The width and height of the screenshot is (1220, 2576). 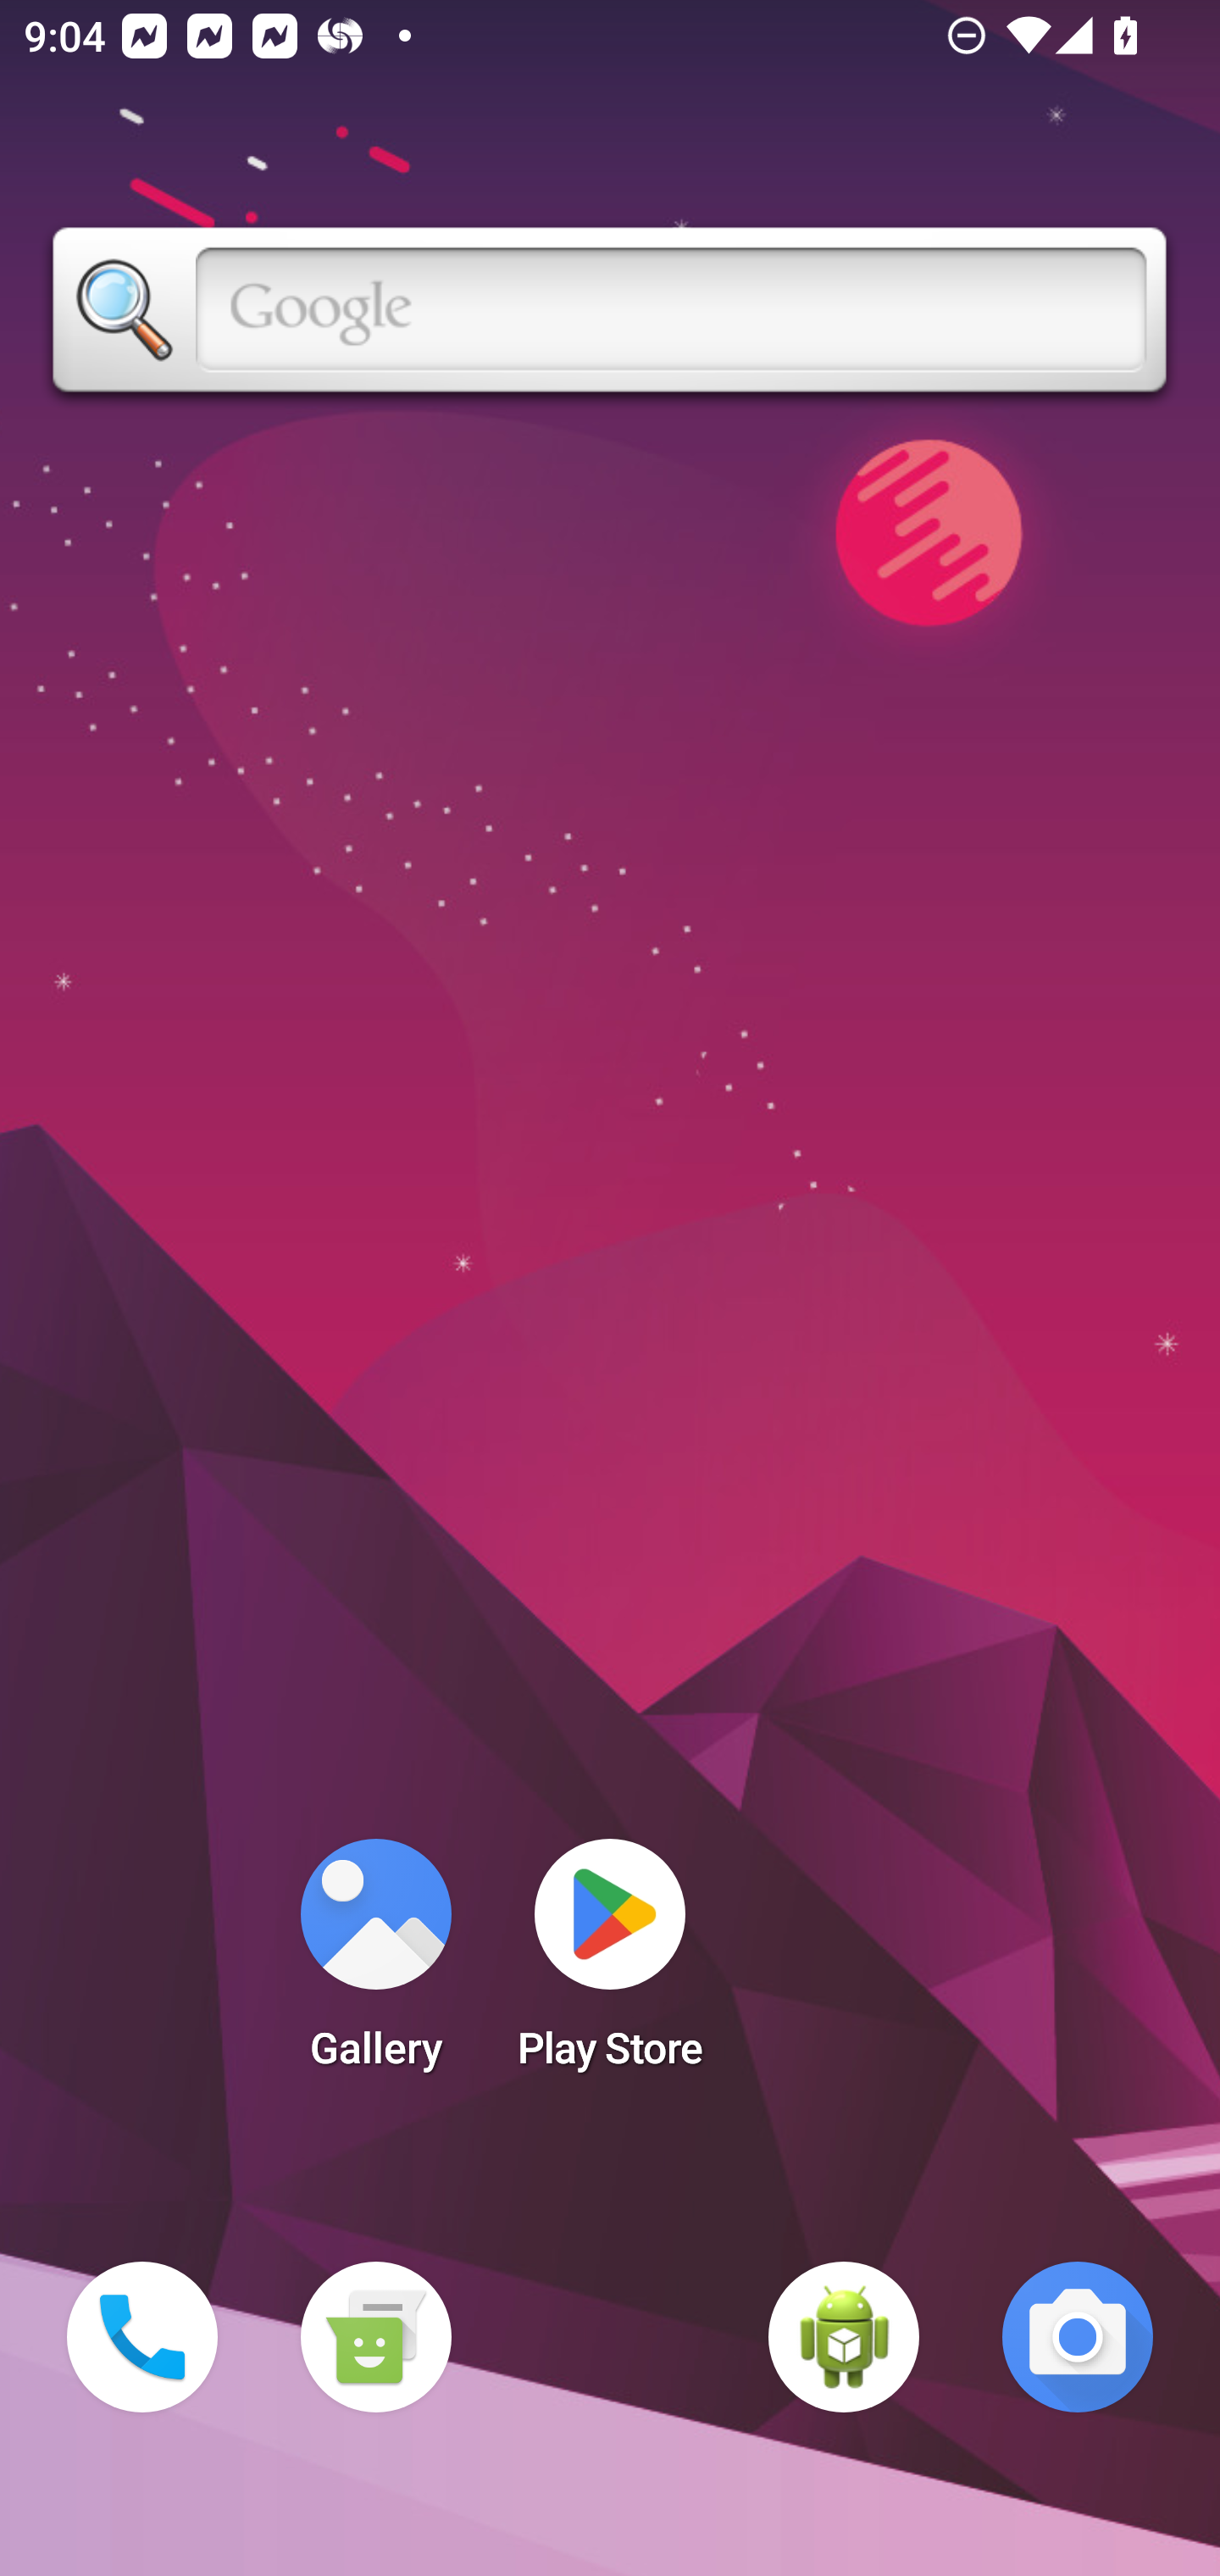 What do you see at coordinates (375, 1964) in the screenshot?
I see `Gallery` at bounding box center [375, 1964].